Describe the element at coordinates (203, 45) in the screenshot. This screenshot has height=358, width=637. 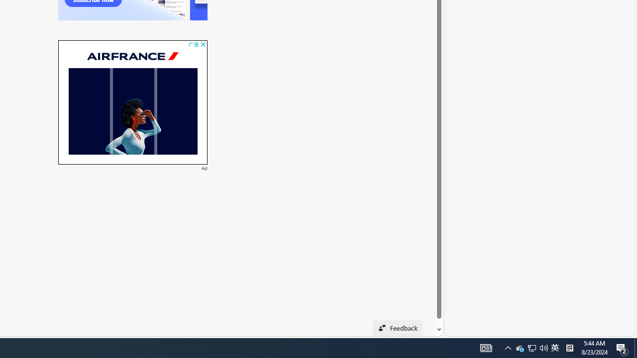
I see `AutomationID: cbb` at that location.